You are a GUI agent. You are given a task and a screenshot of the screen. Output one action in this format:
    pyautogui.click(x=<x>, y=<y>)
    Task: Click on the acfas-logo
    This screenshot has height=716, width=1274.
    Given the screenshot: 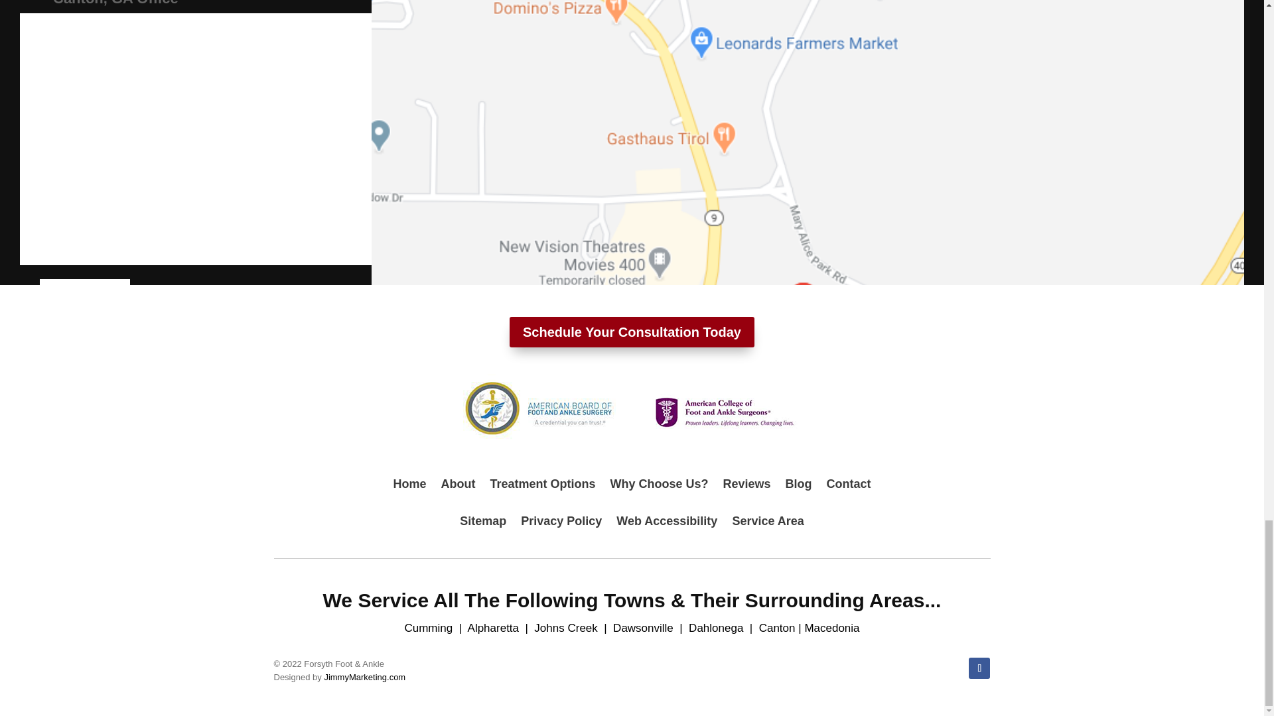 What is the action you would take?
    pyautogui.click(x=723, y=411)
    